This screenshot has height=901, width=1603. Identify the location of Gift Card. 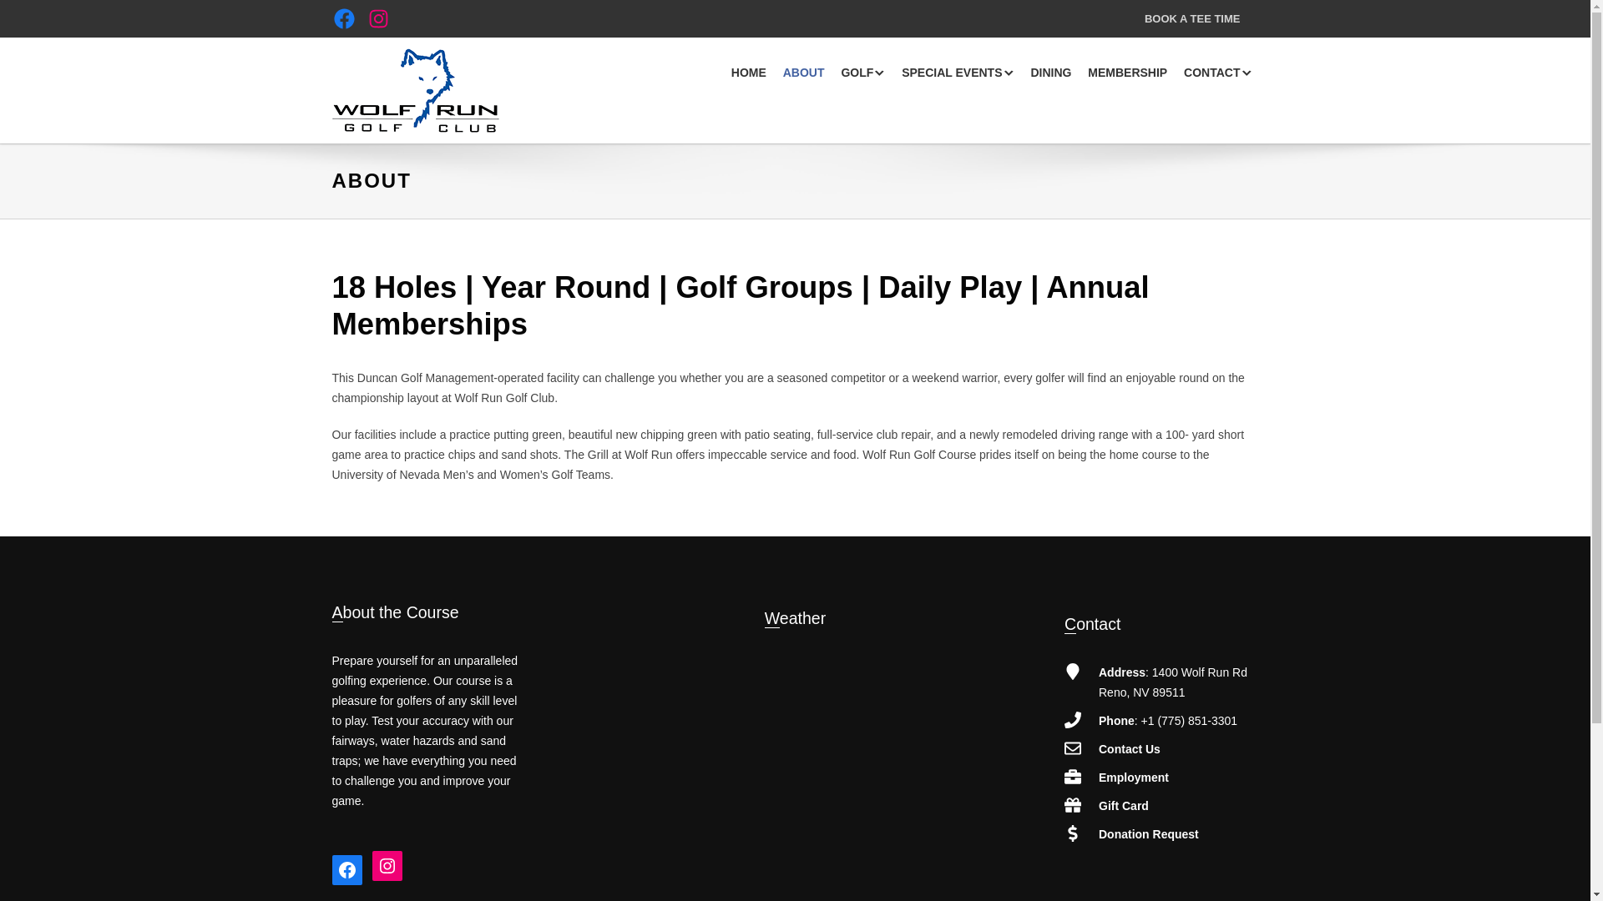
(1124, 806).